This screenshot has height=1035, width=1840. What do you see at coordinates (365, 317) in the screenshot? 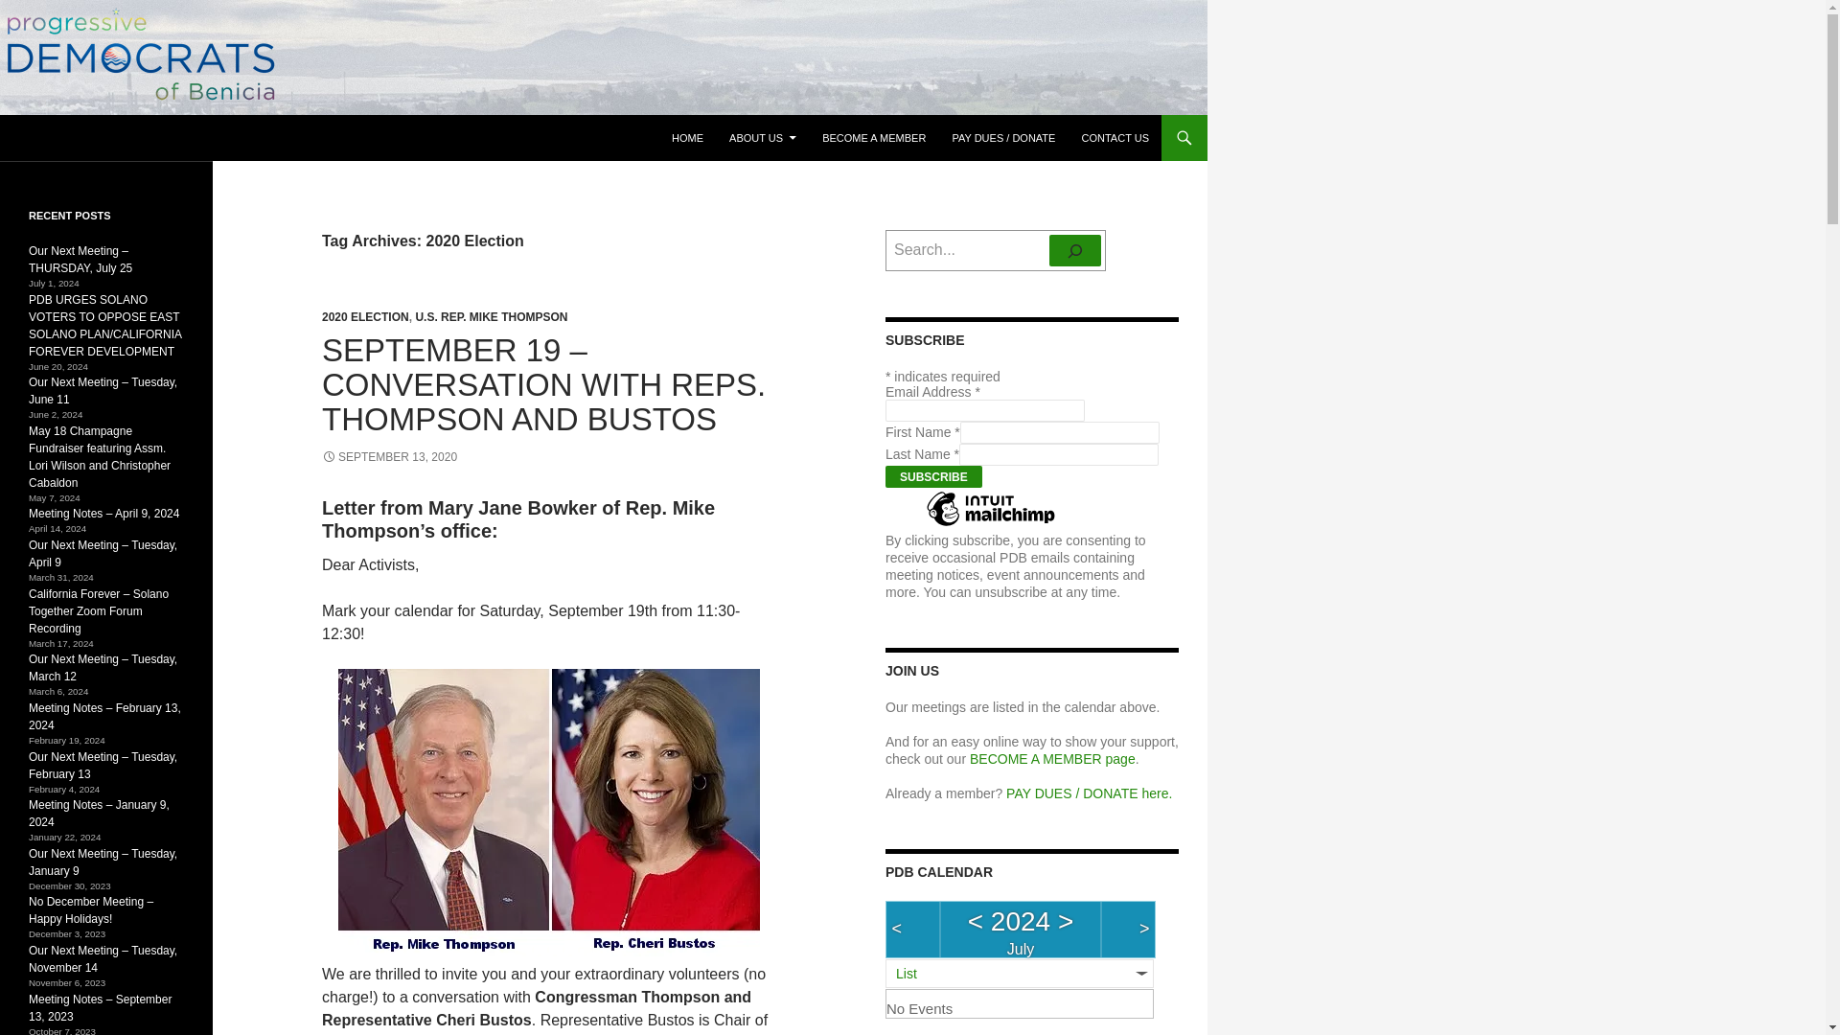
I see `2020 ELECTION` at bounding box center [365, 317].